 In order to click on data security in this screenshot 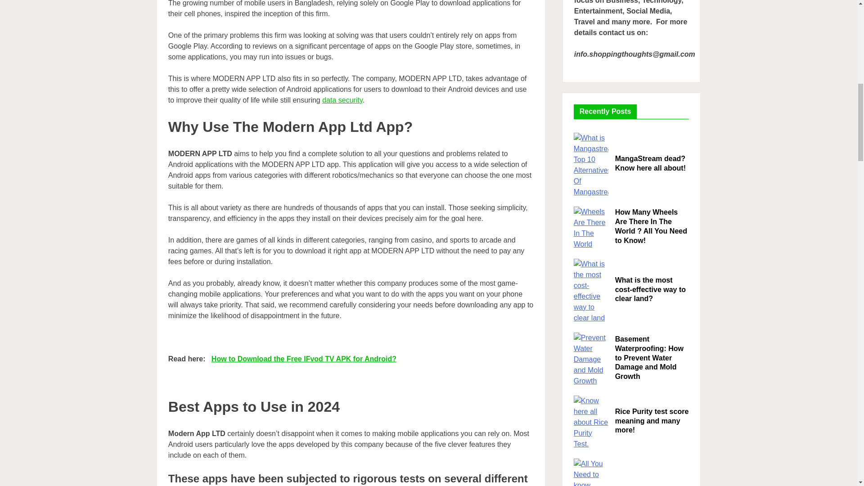, I will do `click(342, 100)`.